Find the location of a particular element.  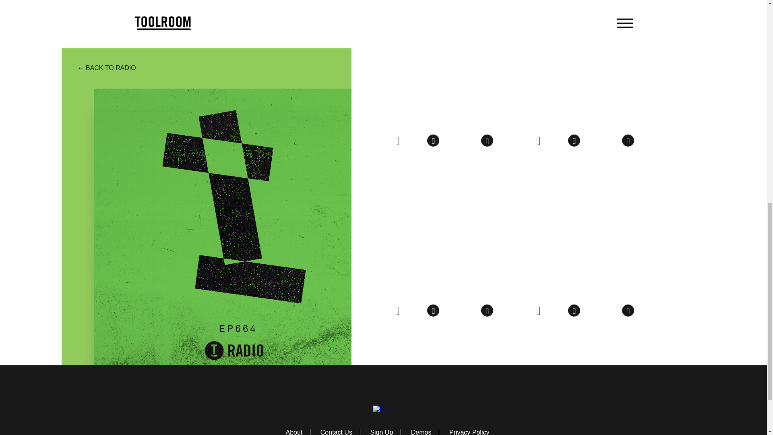

spotify is located at coordinates (397, 140).